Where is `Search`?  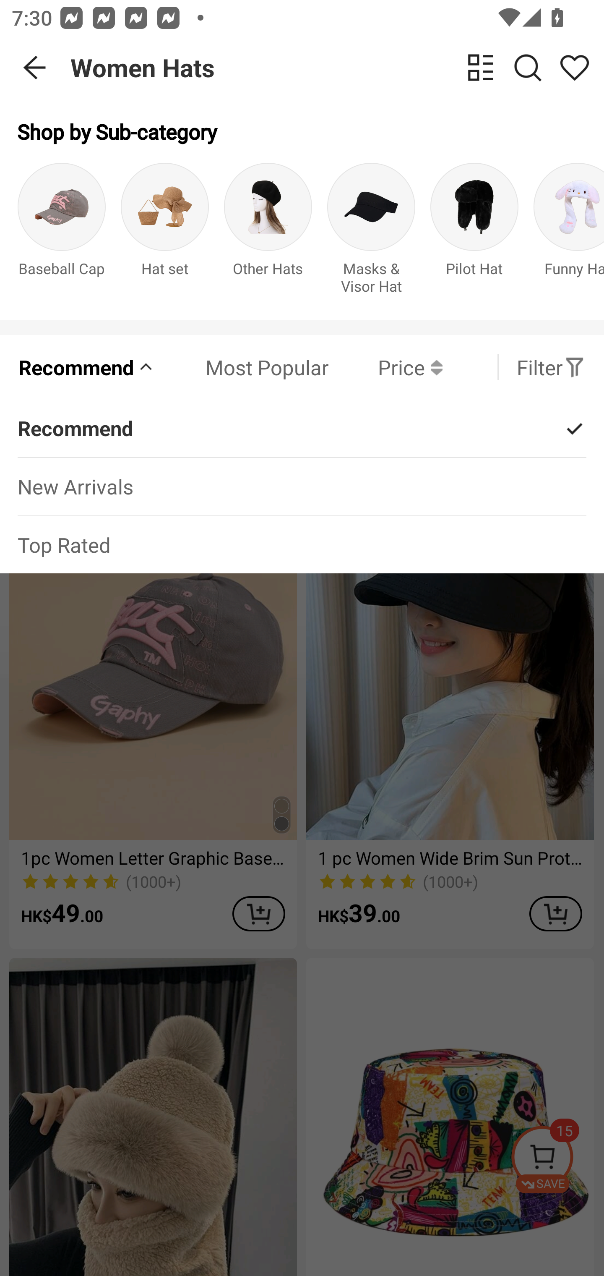
Search is located at coordinates (528, 67).